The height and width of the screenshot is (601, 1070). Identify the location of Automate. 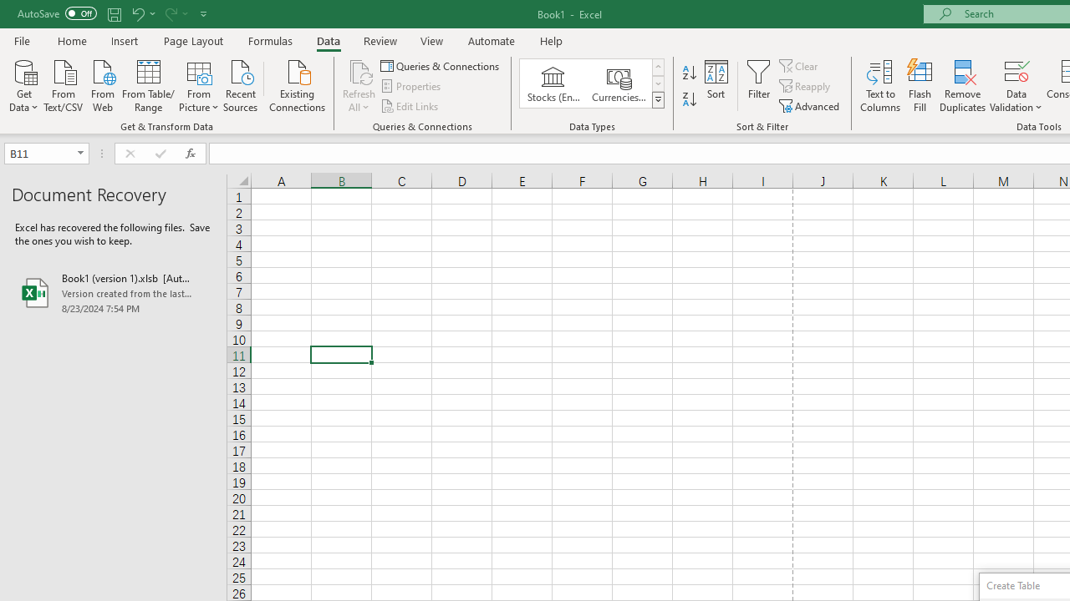
(492, 40).